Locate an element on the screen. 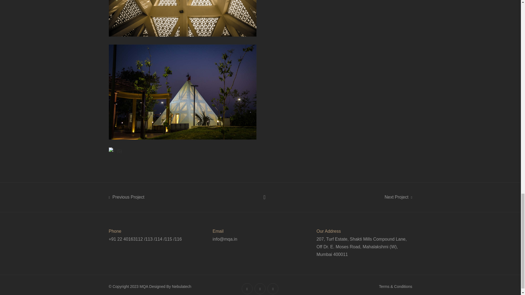 This screenshot has height=295, width=525. Previous Project is located at coordinates (126, 197).